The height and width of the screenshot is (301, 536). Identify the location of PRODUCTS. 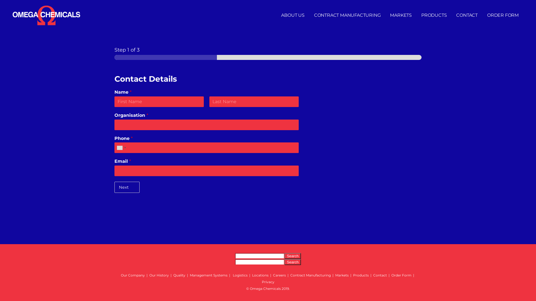
(434, 15).